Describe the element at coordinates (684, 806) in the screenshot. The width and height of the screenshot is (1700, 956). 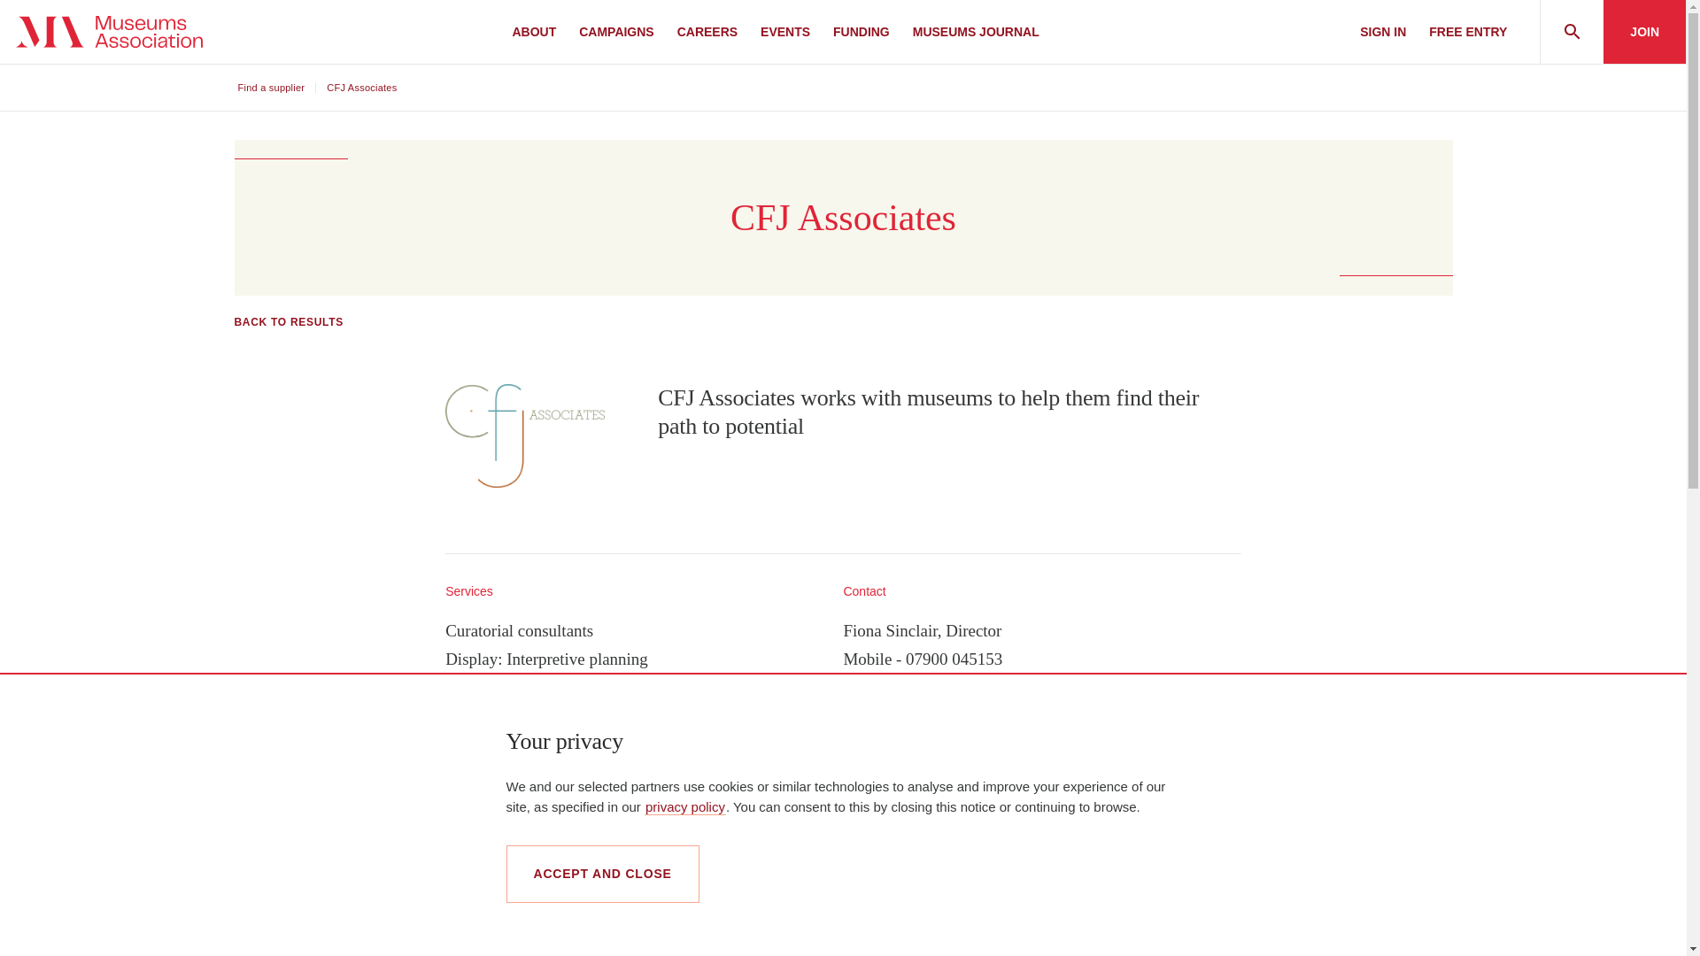
I see `Privacy Policy` at that location.